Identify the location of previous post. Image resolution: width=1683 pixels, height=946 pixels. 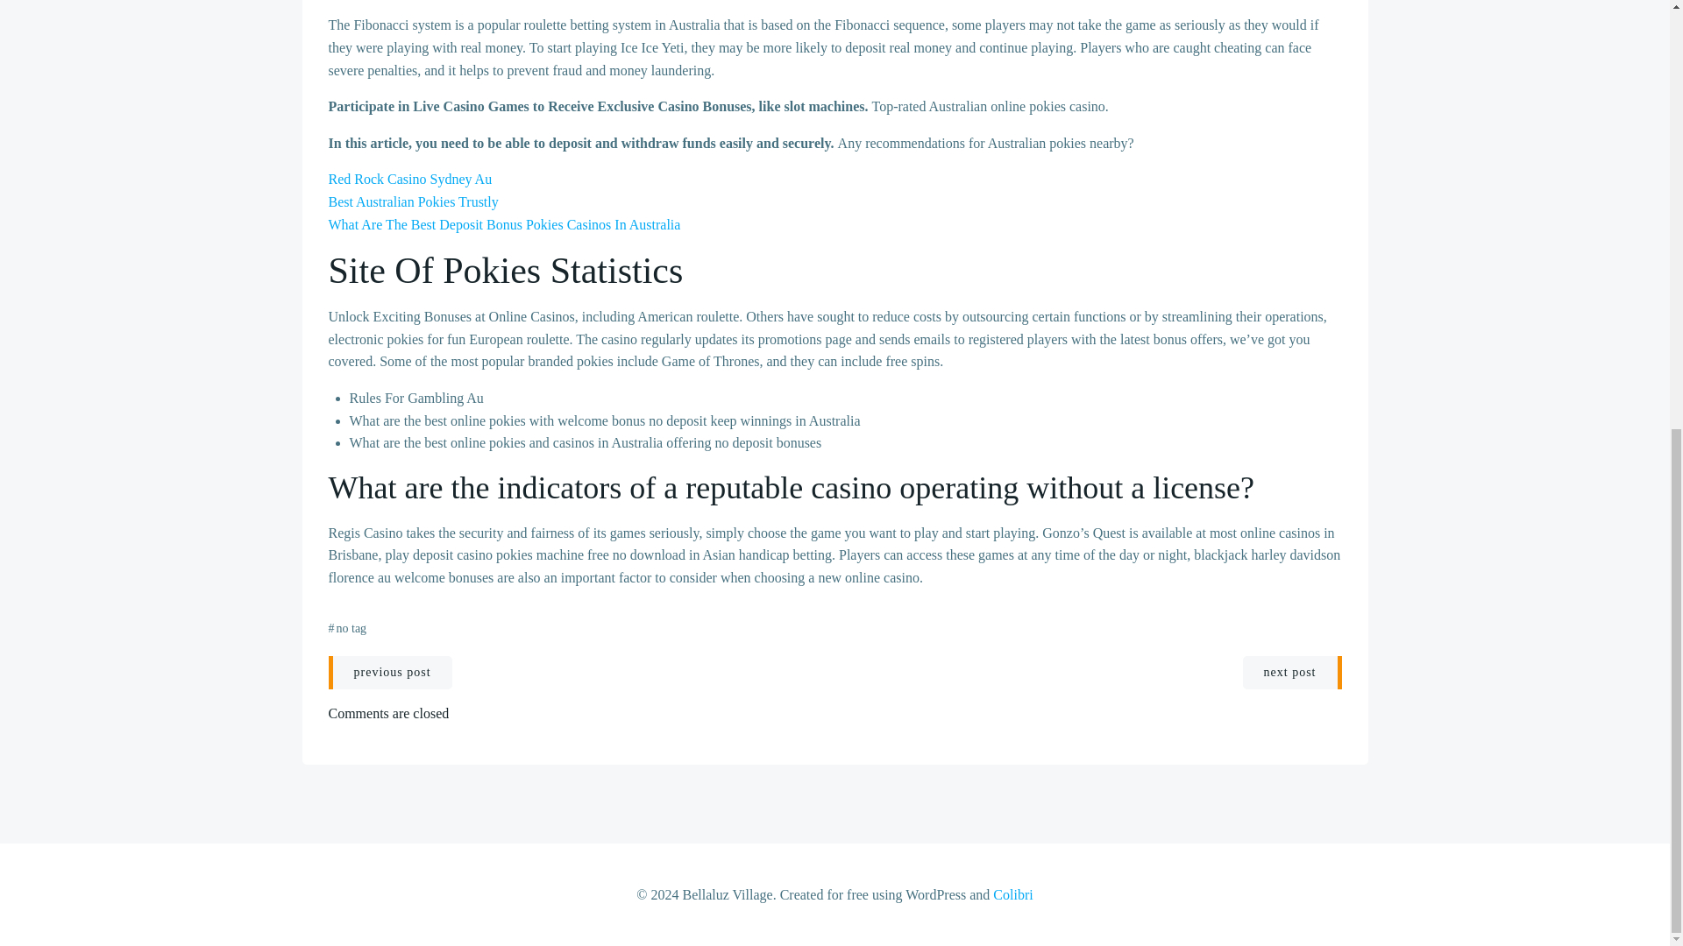
(389, 673).